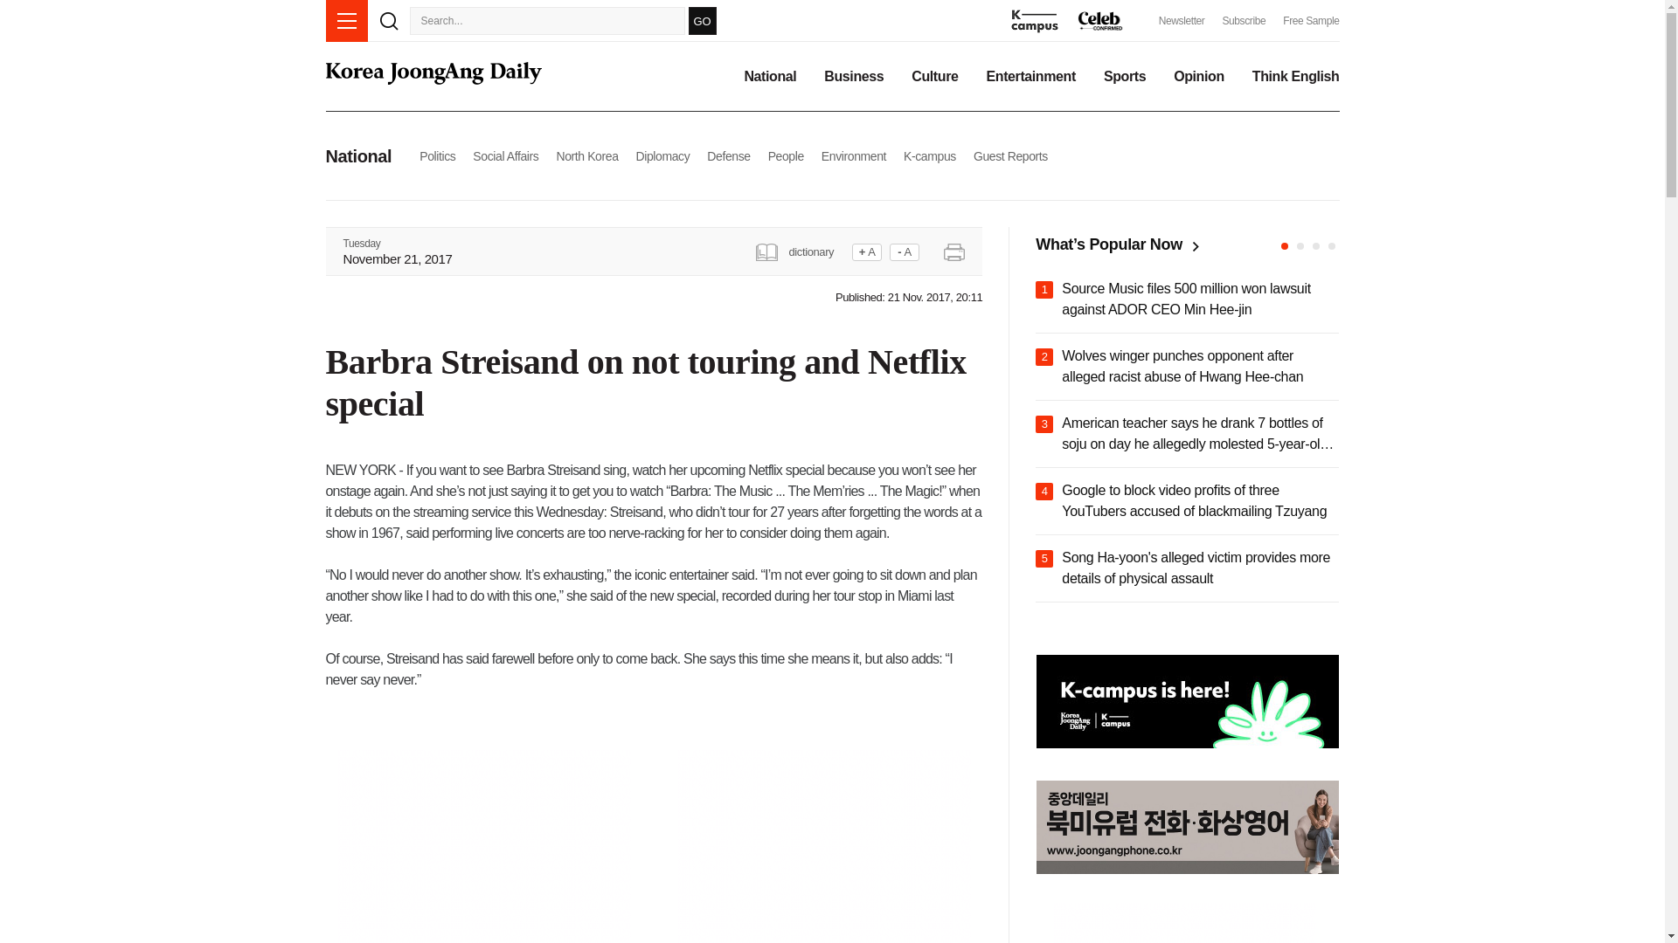 This screenshot has width=1678, height=943. I want to click on National, so click(769, 77).